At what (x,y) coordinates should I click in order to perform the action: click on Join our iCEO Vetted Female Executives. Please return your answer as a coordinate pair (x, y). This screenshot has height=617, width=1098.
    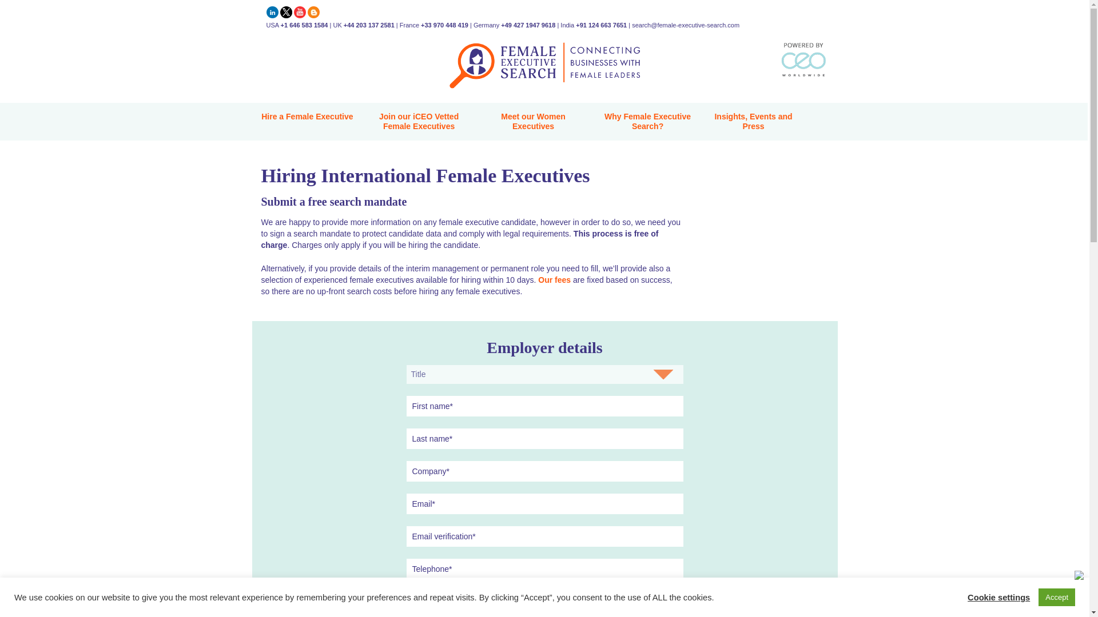
    Looking at the image, I should click on (419, 123).